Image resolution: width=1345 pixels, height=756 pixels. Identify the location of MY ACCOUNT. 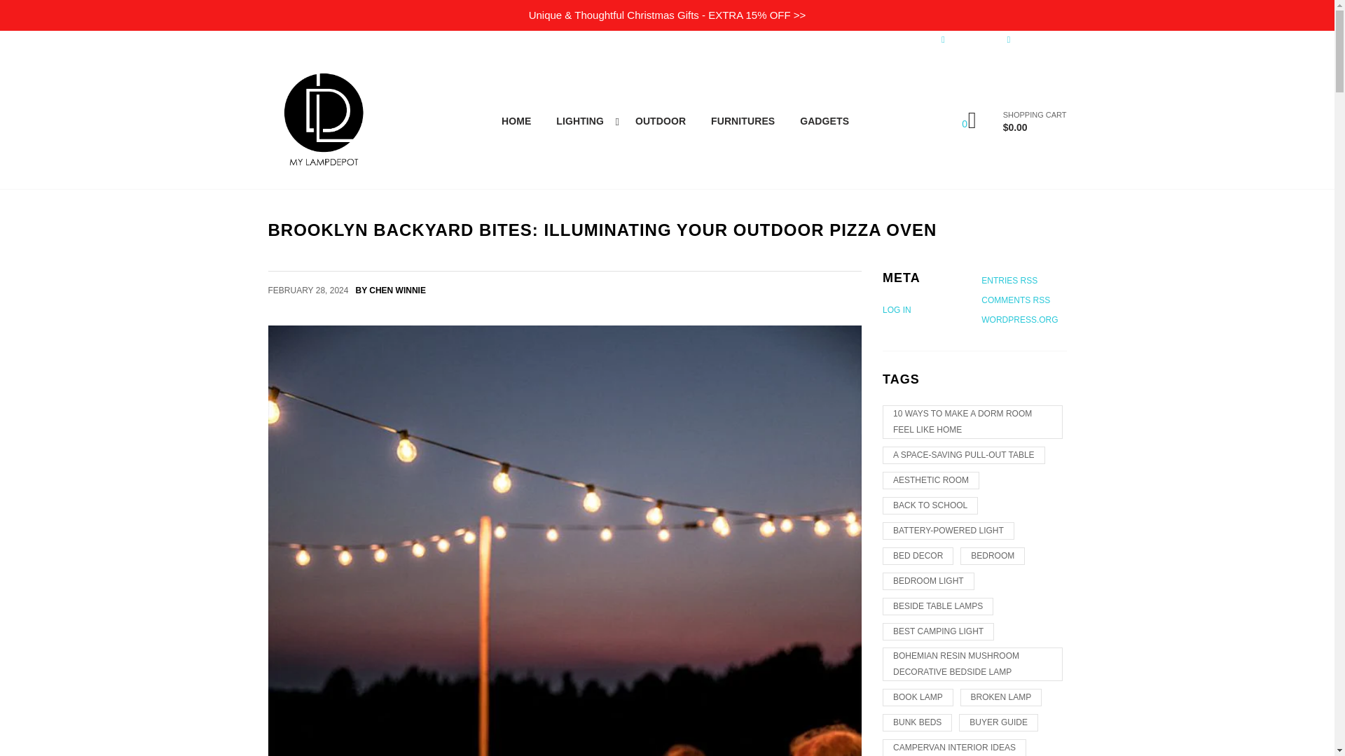
(1030, 38).